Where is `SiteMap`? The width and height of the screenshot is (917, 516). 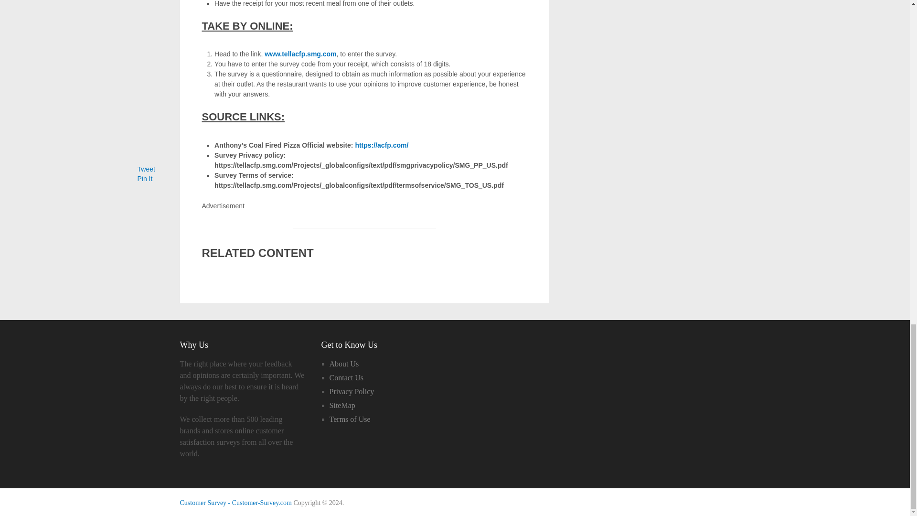
SiteMap is located at coordinates (342, 405).